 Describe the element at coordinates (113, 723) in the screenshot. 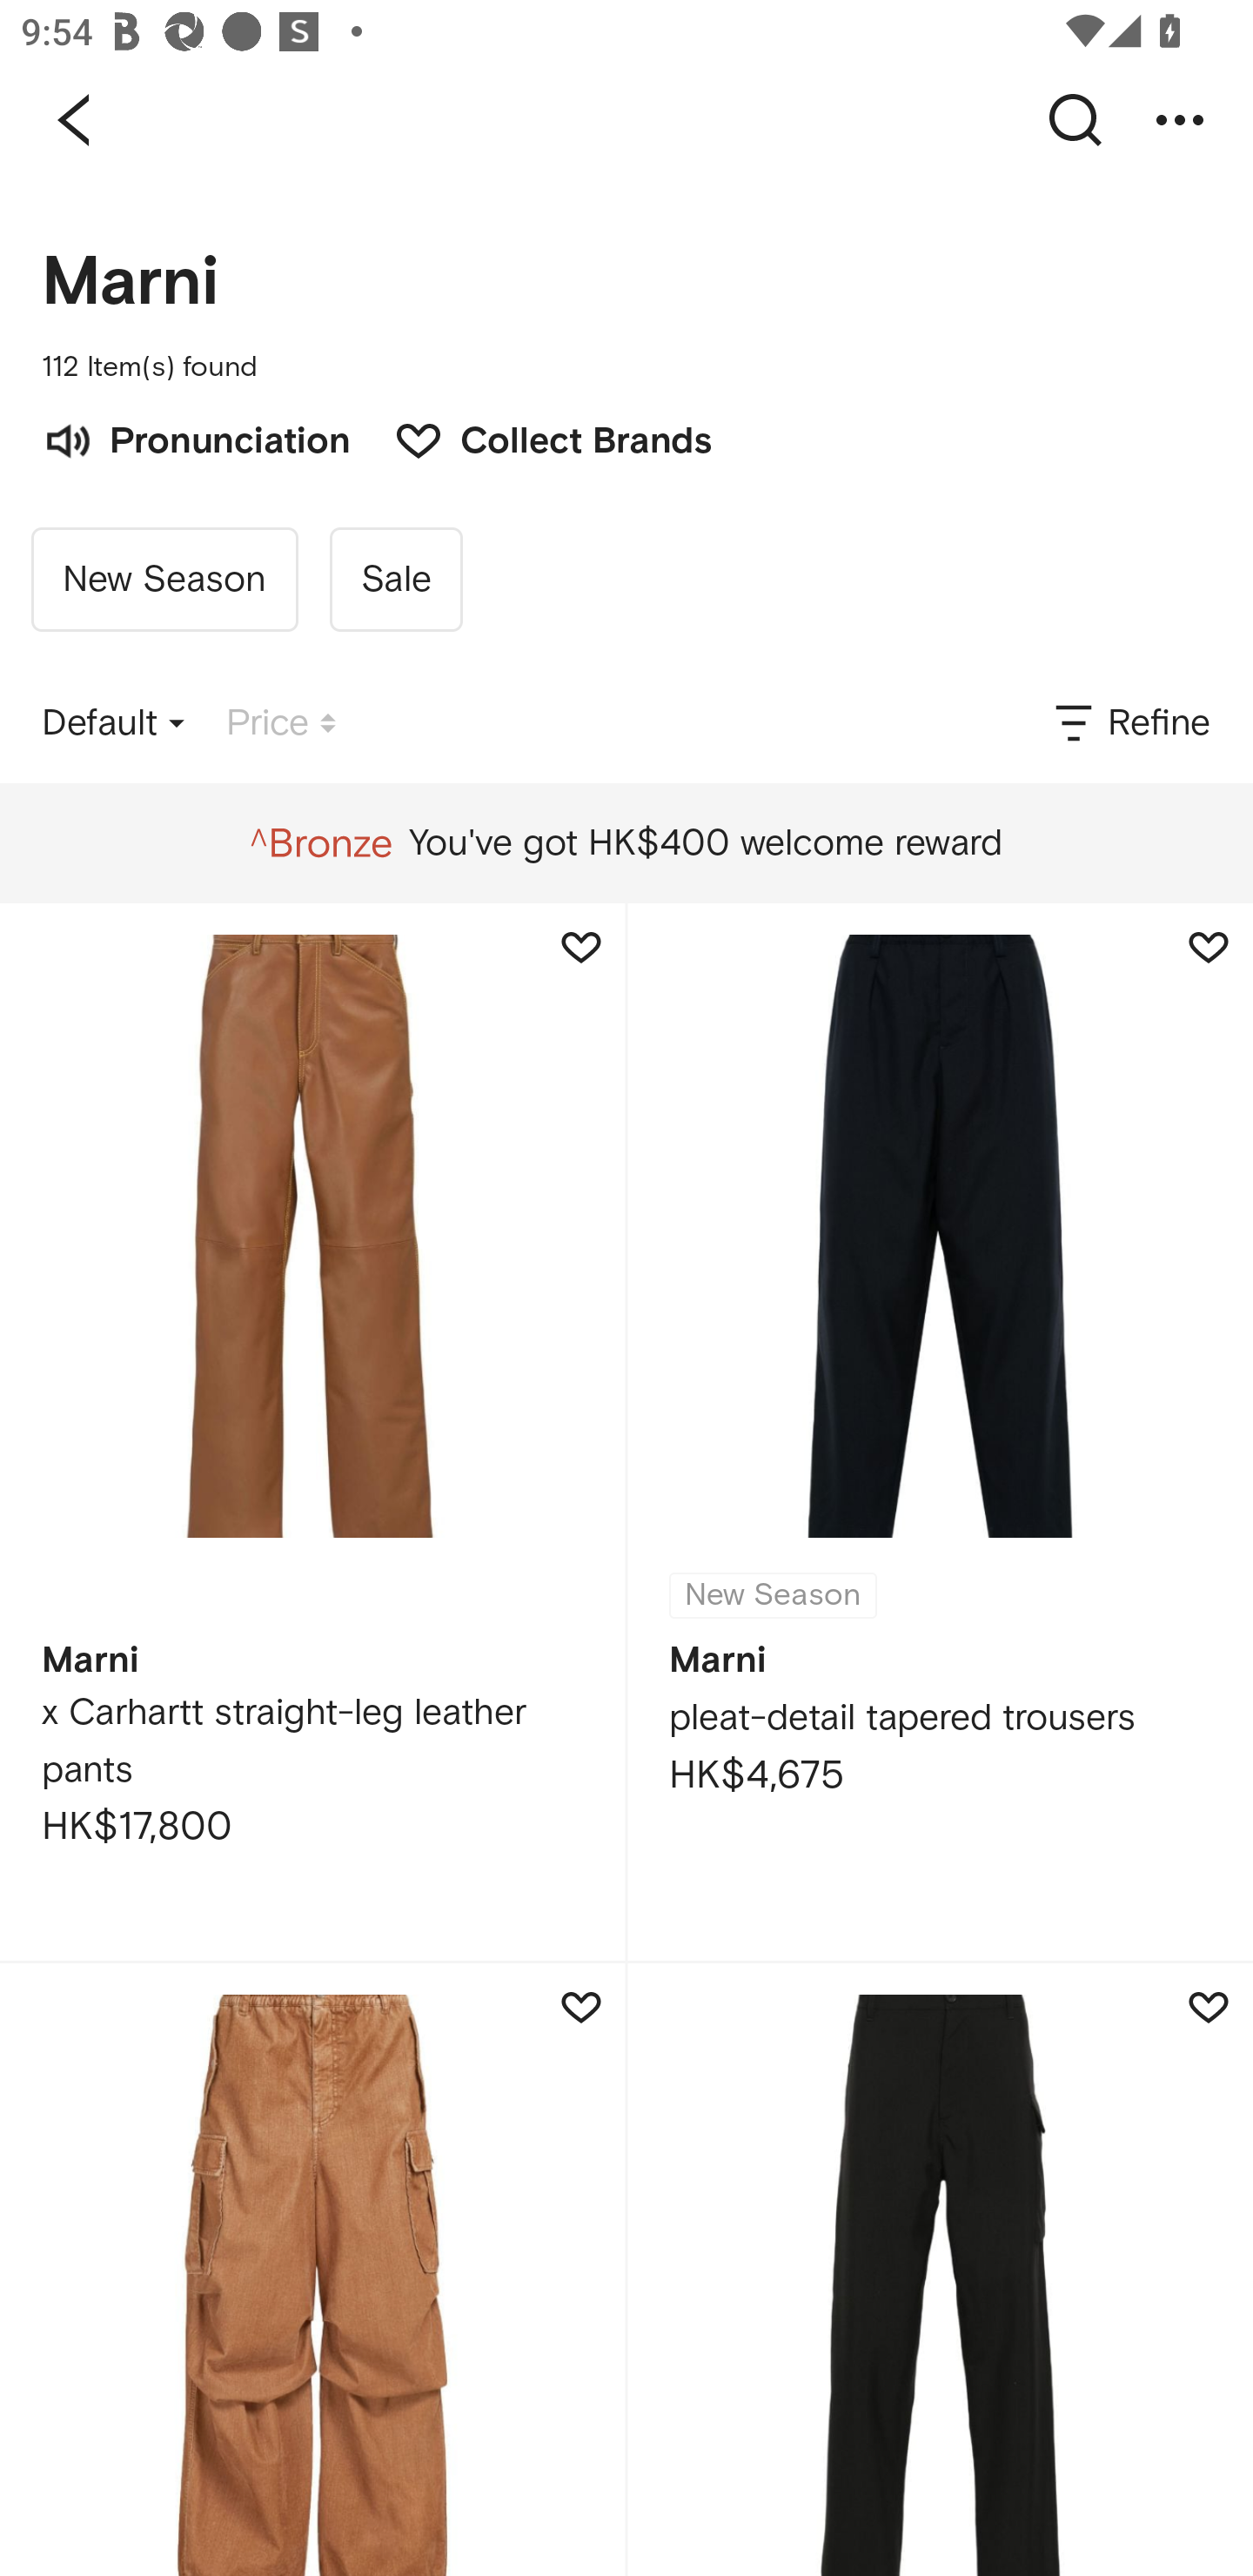

I see `Default` at that location.